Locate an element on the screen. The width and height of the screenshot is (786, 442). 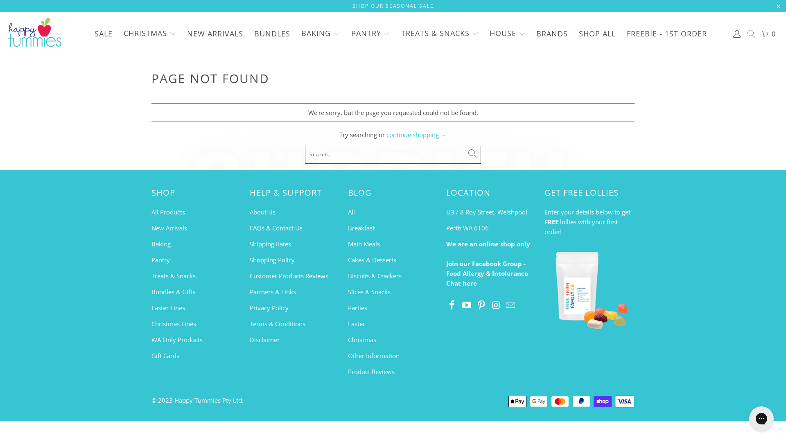
Biscuits & Crackers is located at coordinates (375, 276).